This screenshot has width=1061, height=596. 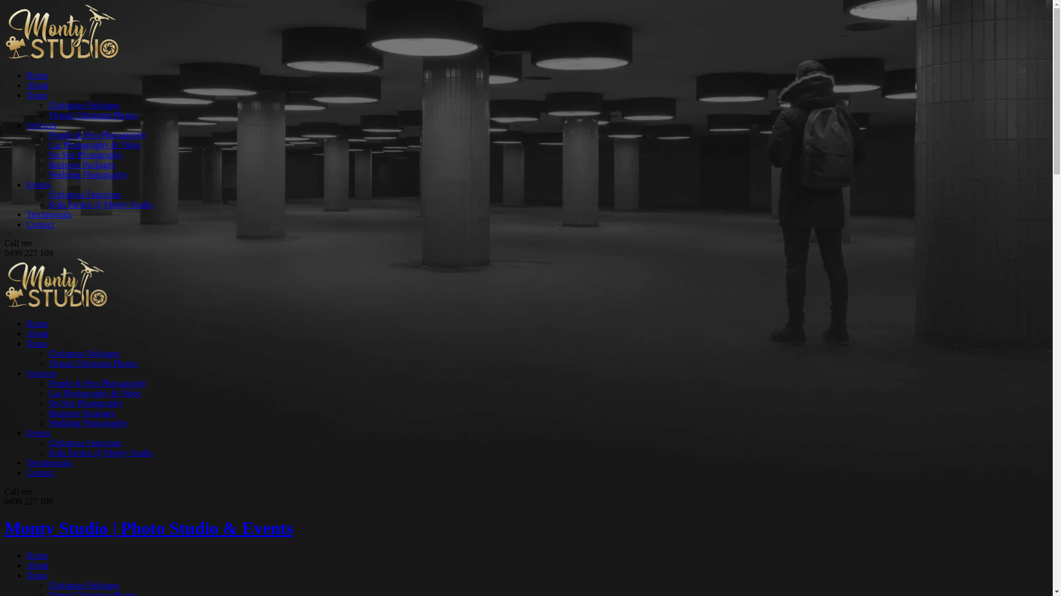 What do you see at coordinates (82, 164) in the screenshot?
I see `Business Packages` at bounding box center [82, 164].